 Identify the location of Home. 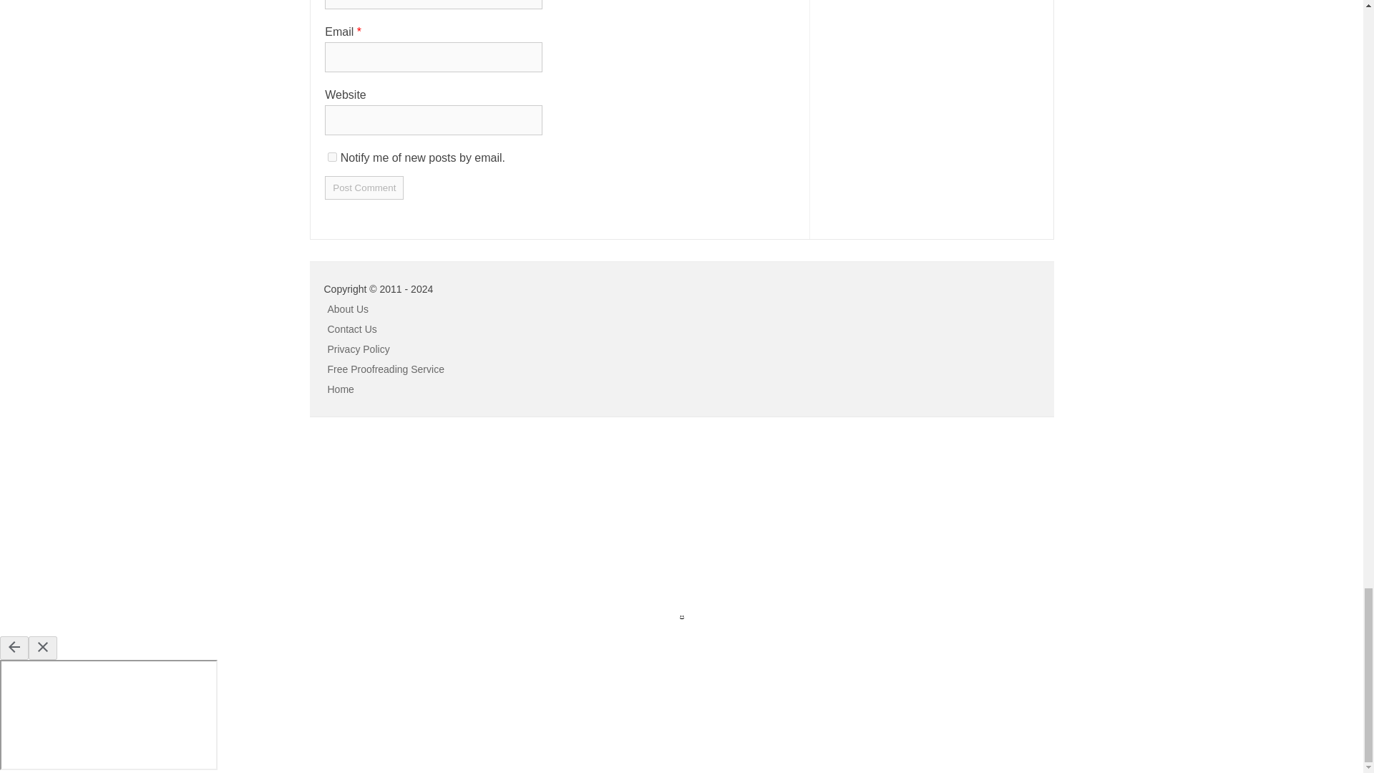
(341, 389).